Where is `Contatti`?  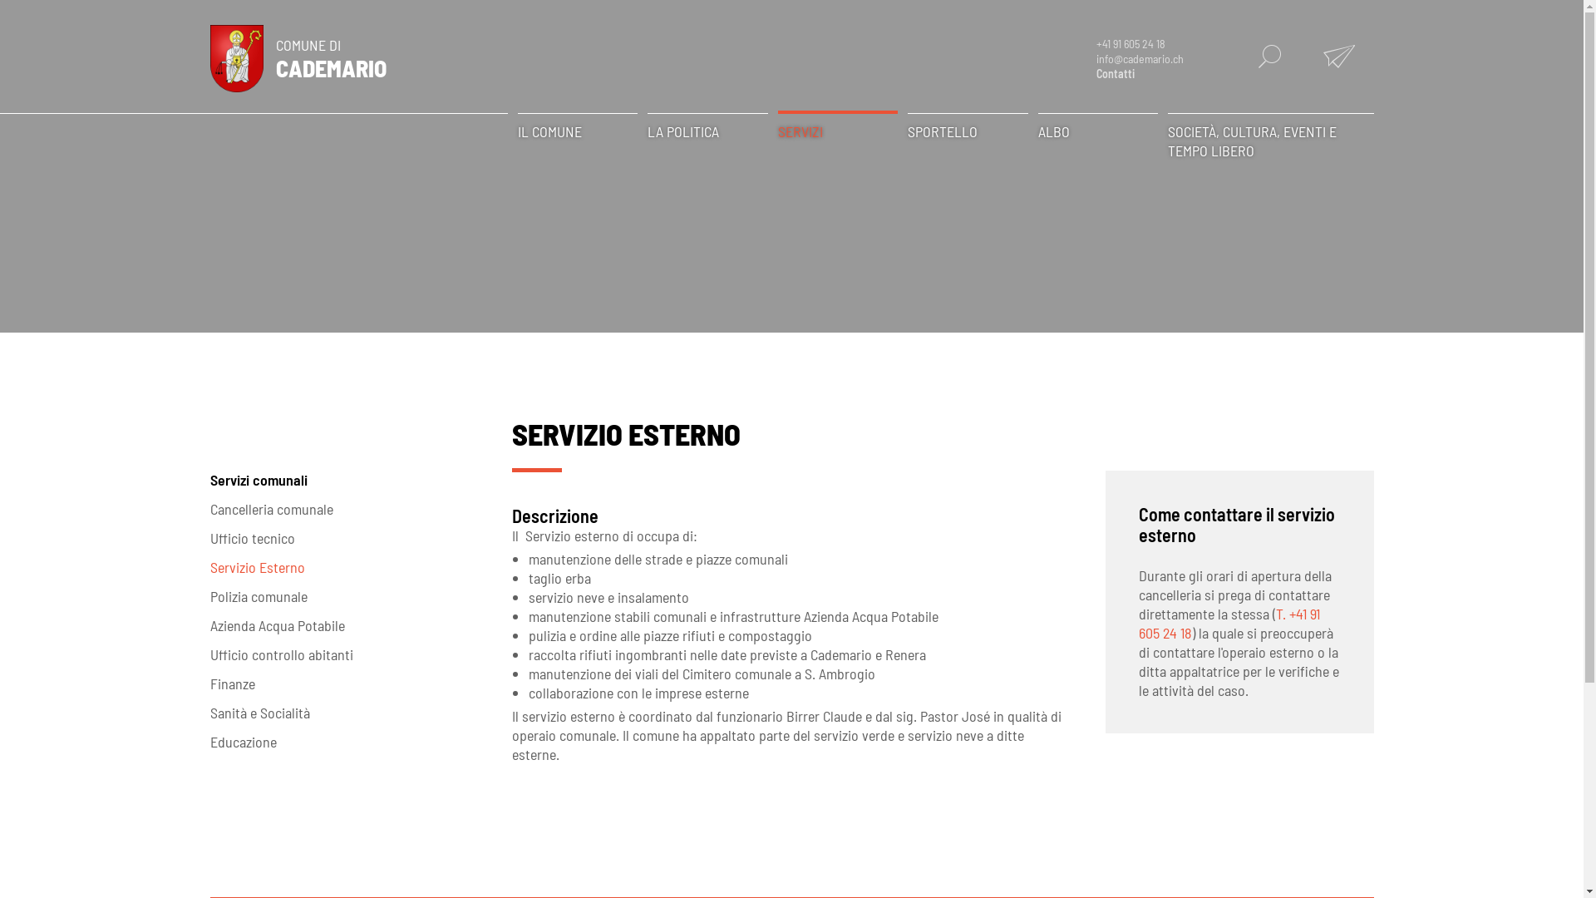 Contatti is located at coordinates (1116, 74).